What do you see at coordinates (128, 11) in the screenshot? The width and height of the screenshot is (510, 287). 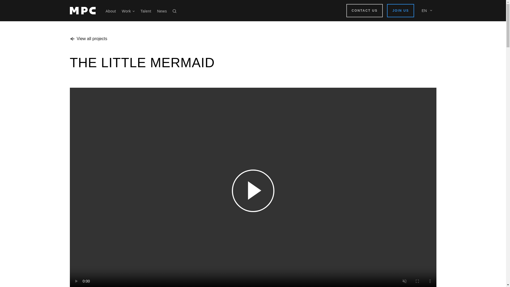 I see `Work` at bounding box center [128, 11].